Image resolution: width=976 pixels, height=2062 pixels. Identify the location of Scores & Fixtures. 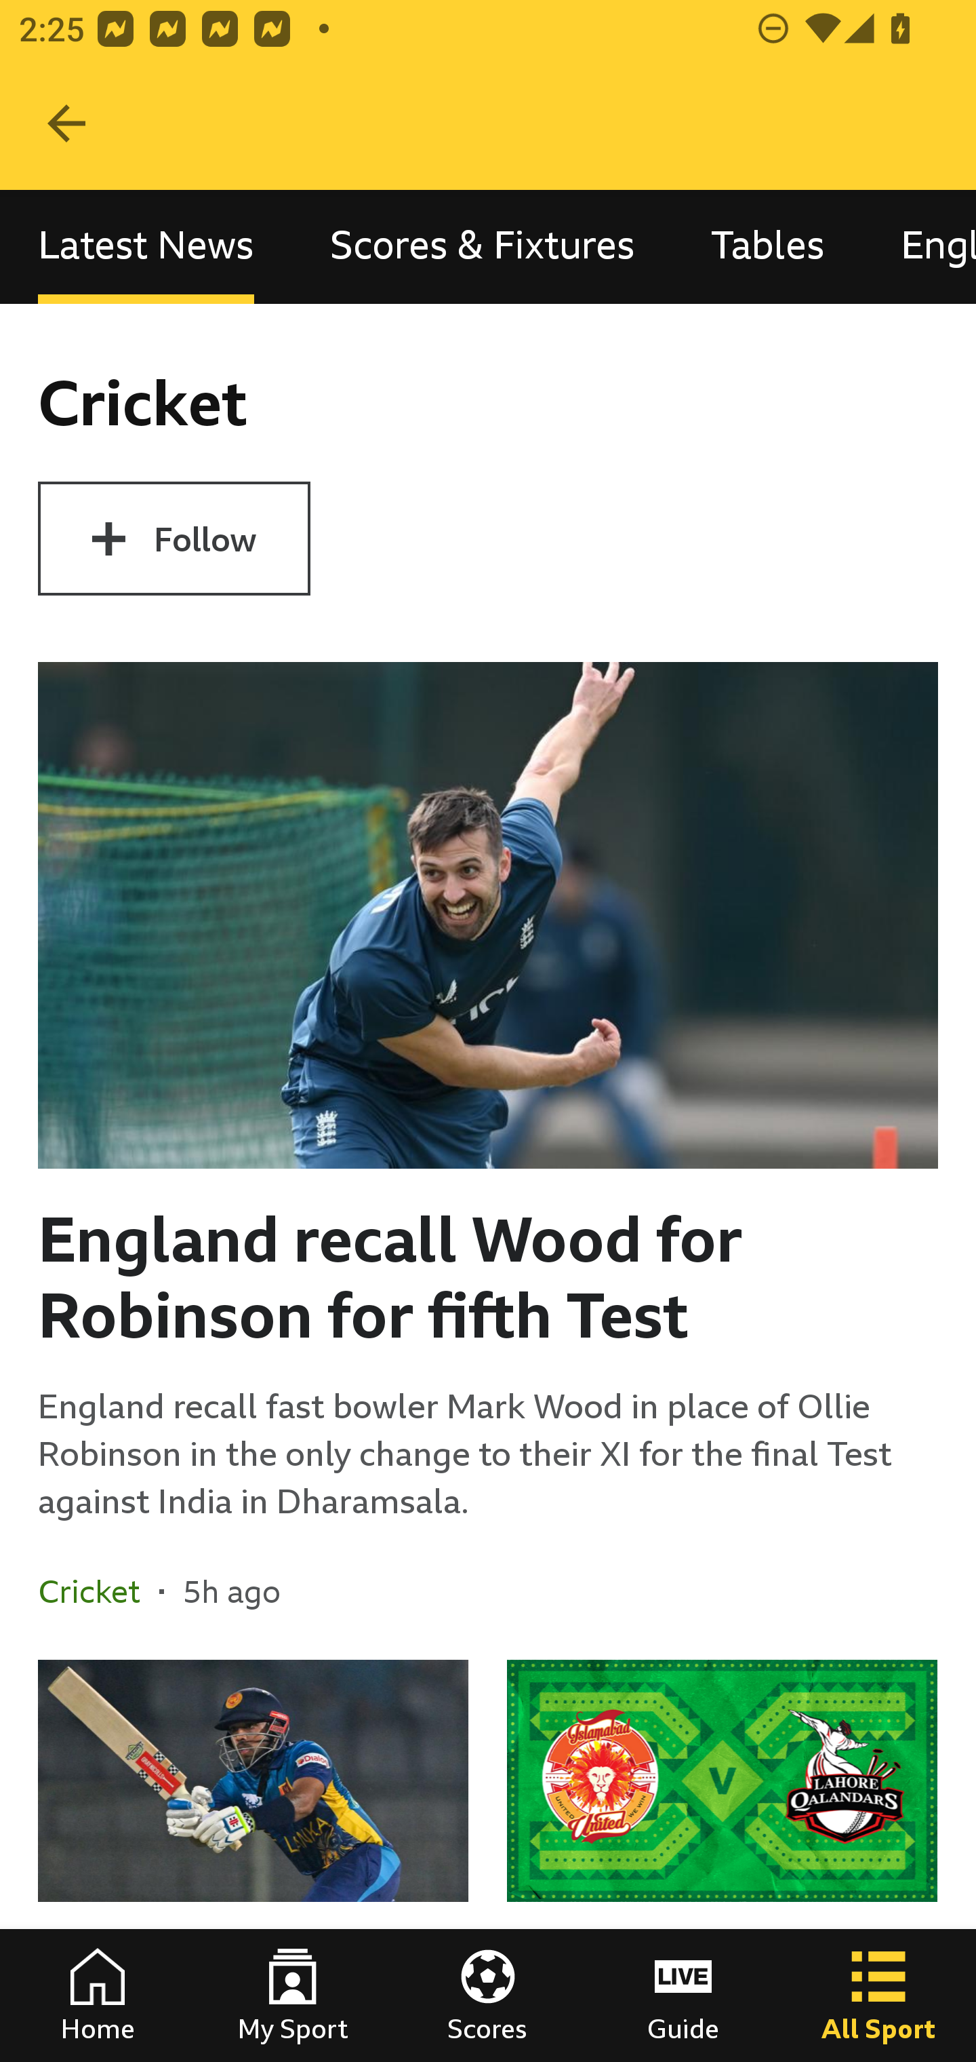
(483, 246).